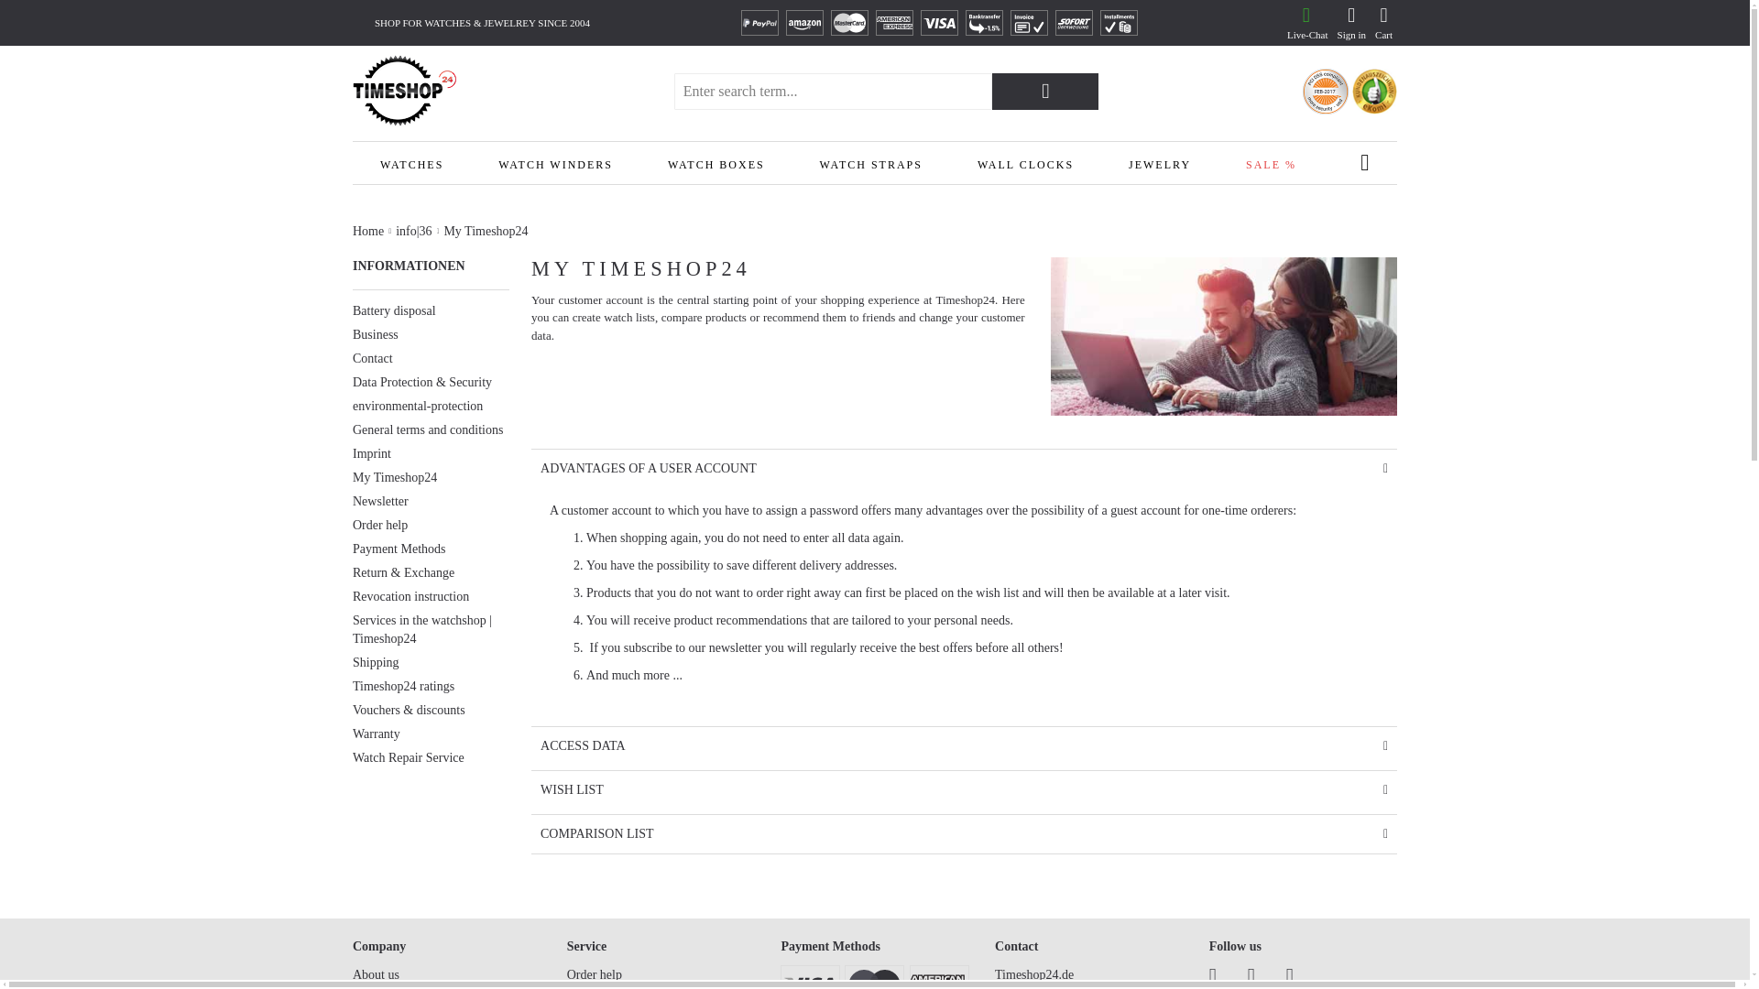  What do you see at coordinates (1044, 91) in the screenshot?
I see `Search` at bounding box center [1044, 91].